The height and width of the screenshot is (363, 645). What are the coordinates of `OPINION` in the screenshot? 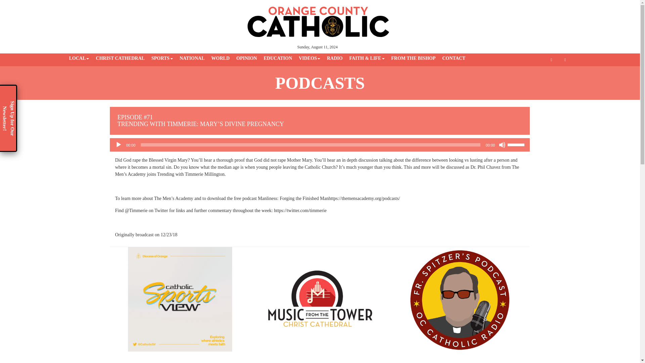 It's located at (247, 58).